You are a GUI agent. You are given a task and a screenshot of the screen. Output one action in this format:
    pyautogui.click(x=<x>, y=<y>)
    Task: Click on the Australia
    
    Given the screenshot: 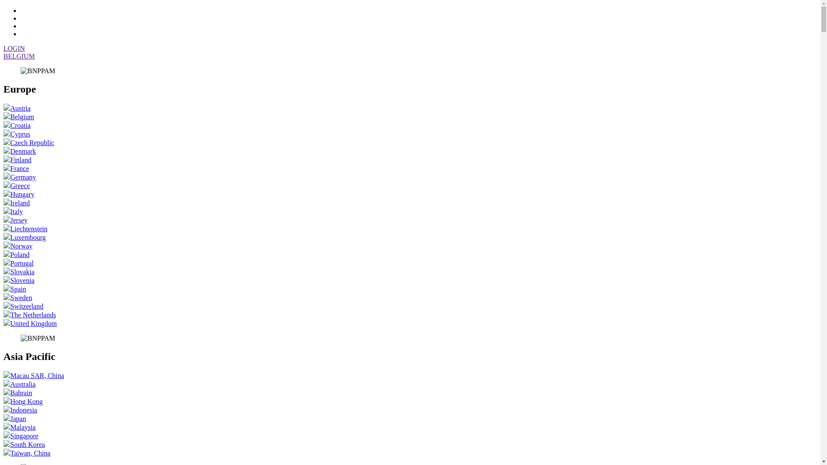 What is the action you would take?
    pyautogui.click(x=20, y=384)
    